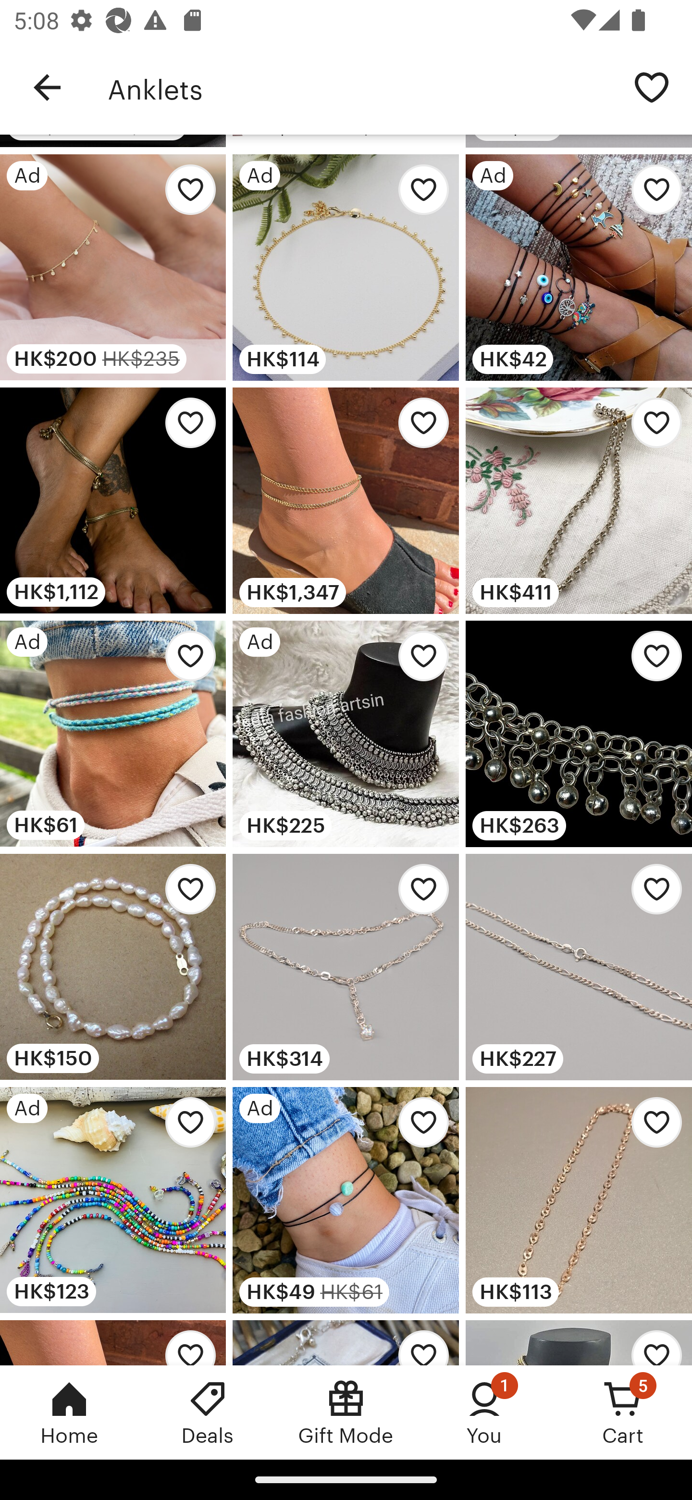 The height and width of the screenshot is (1500, 692). I want to click on Gift Mode, so click(346, 1412).